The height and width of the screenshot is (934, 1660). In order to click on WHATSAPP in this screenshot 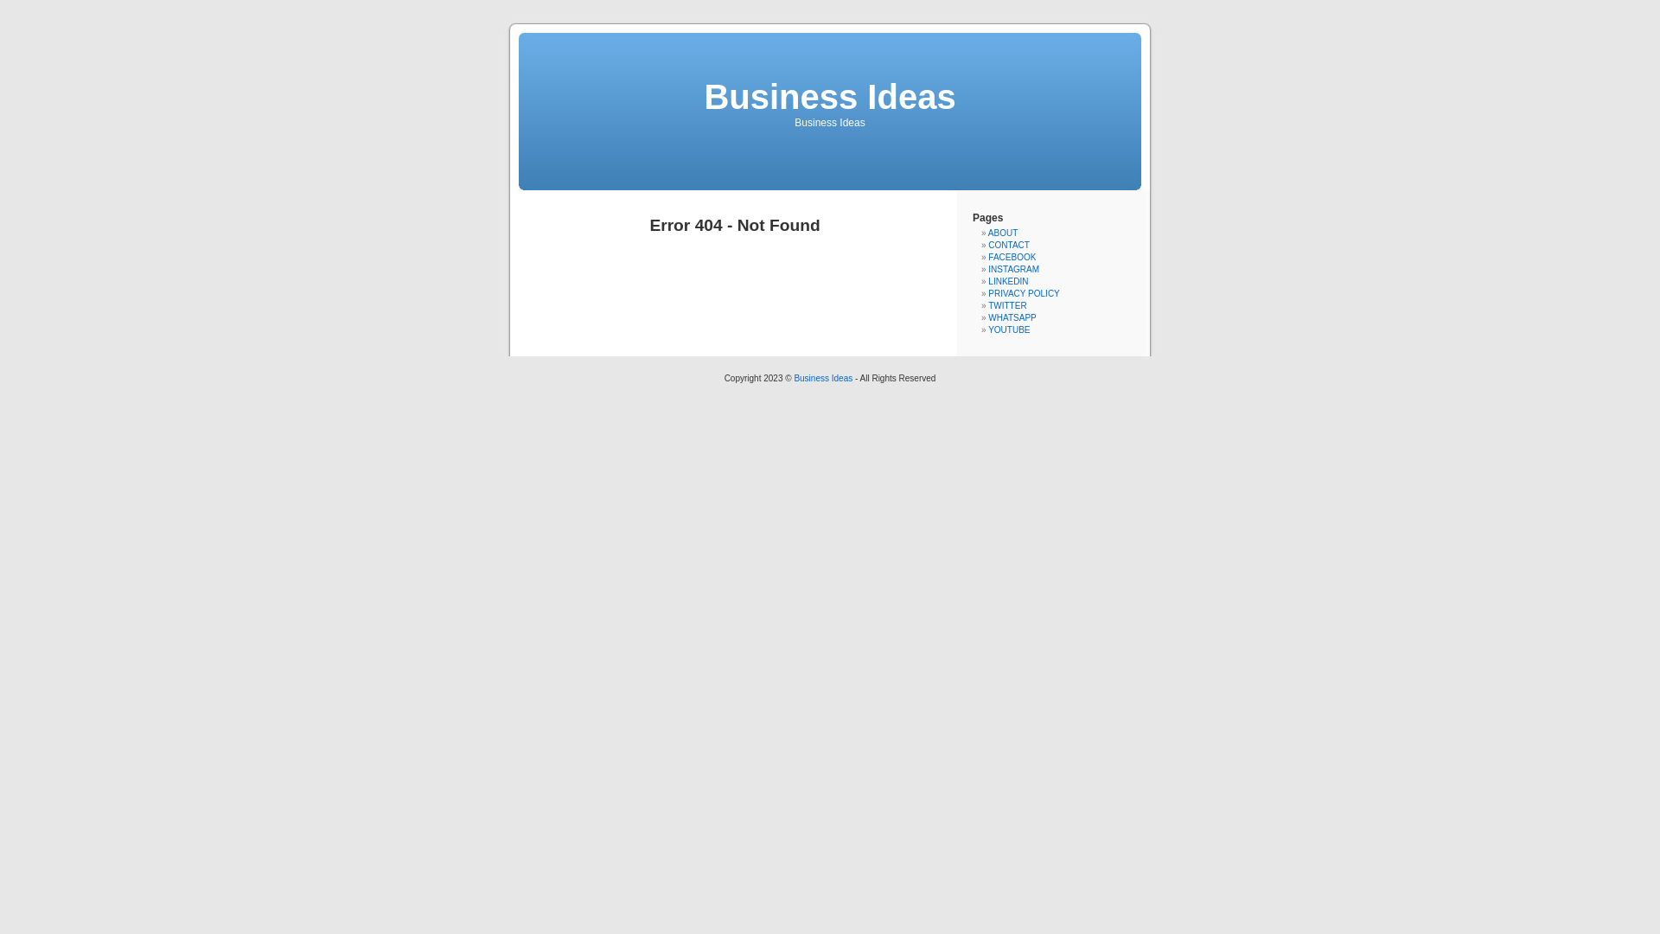, I will do `click(1012, 318)`.